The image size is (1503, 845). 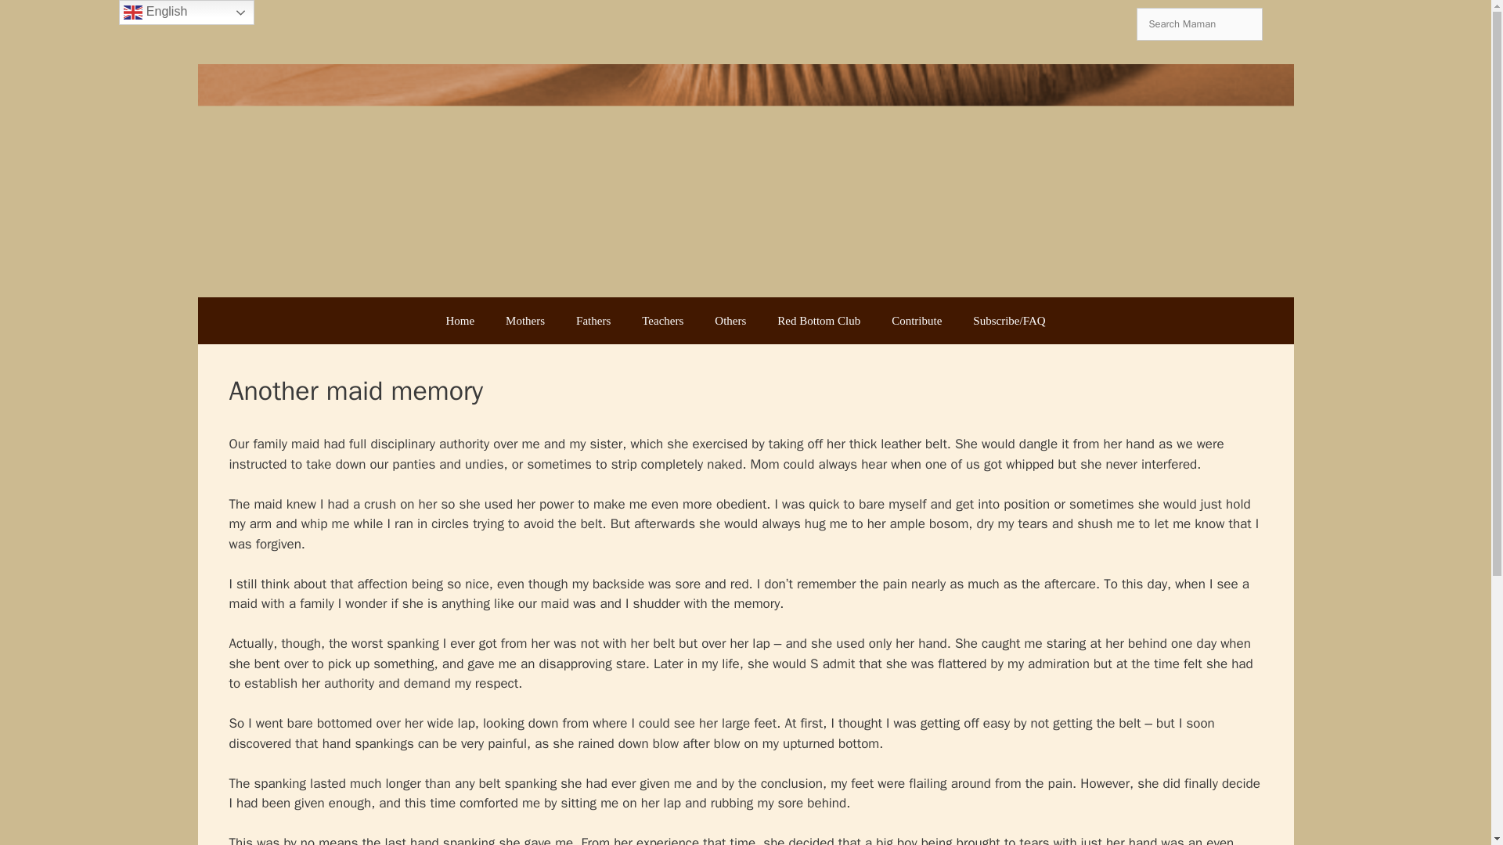 What do you see at coordinates (524, 321) in the screenshot?
I see `Mothers` at bounding box center [524, 321].